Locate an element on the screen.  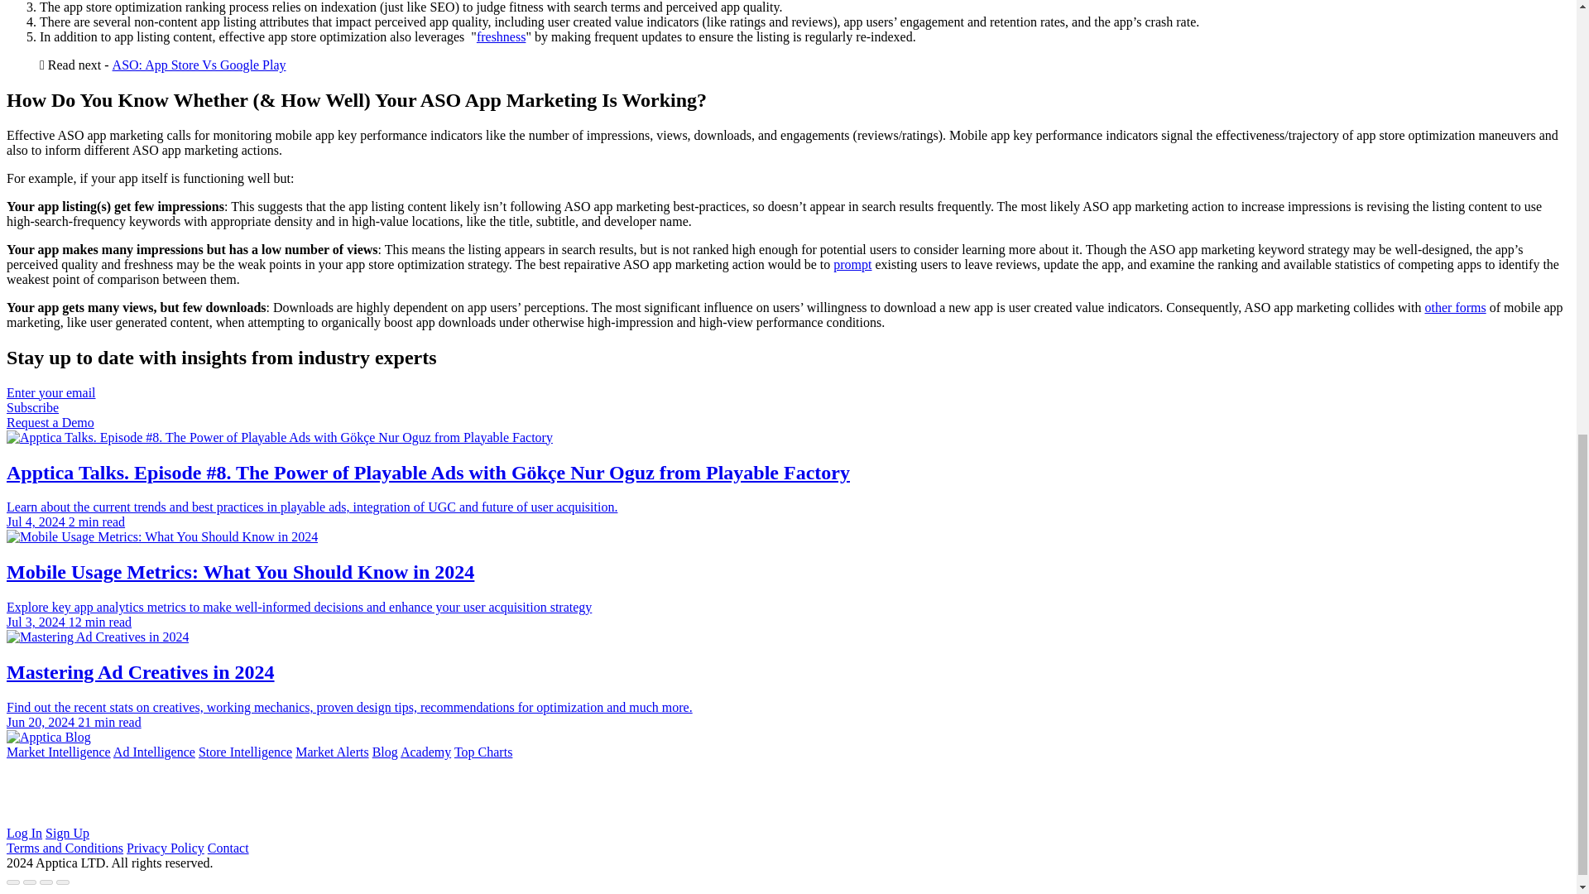
Page 1 Created with Sketch. is located at coordinates (11, 767).